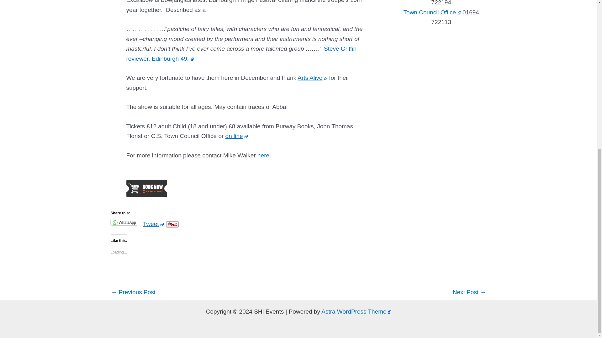 This screenshot has width=602, height=338. What do you see at coordinates (469, 292) in the screenshot?
I see `Band On The Edge` at bounding box center [469, 292].